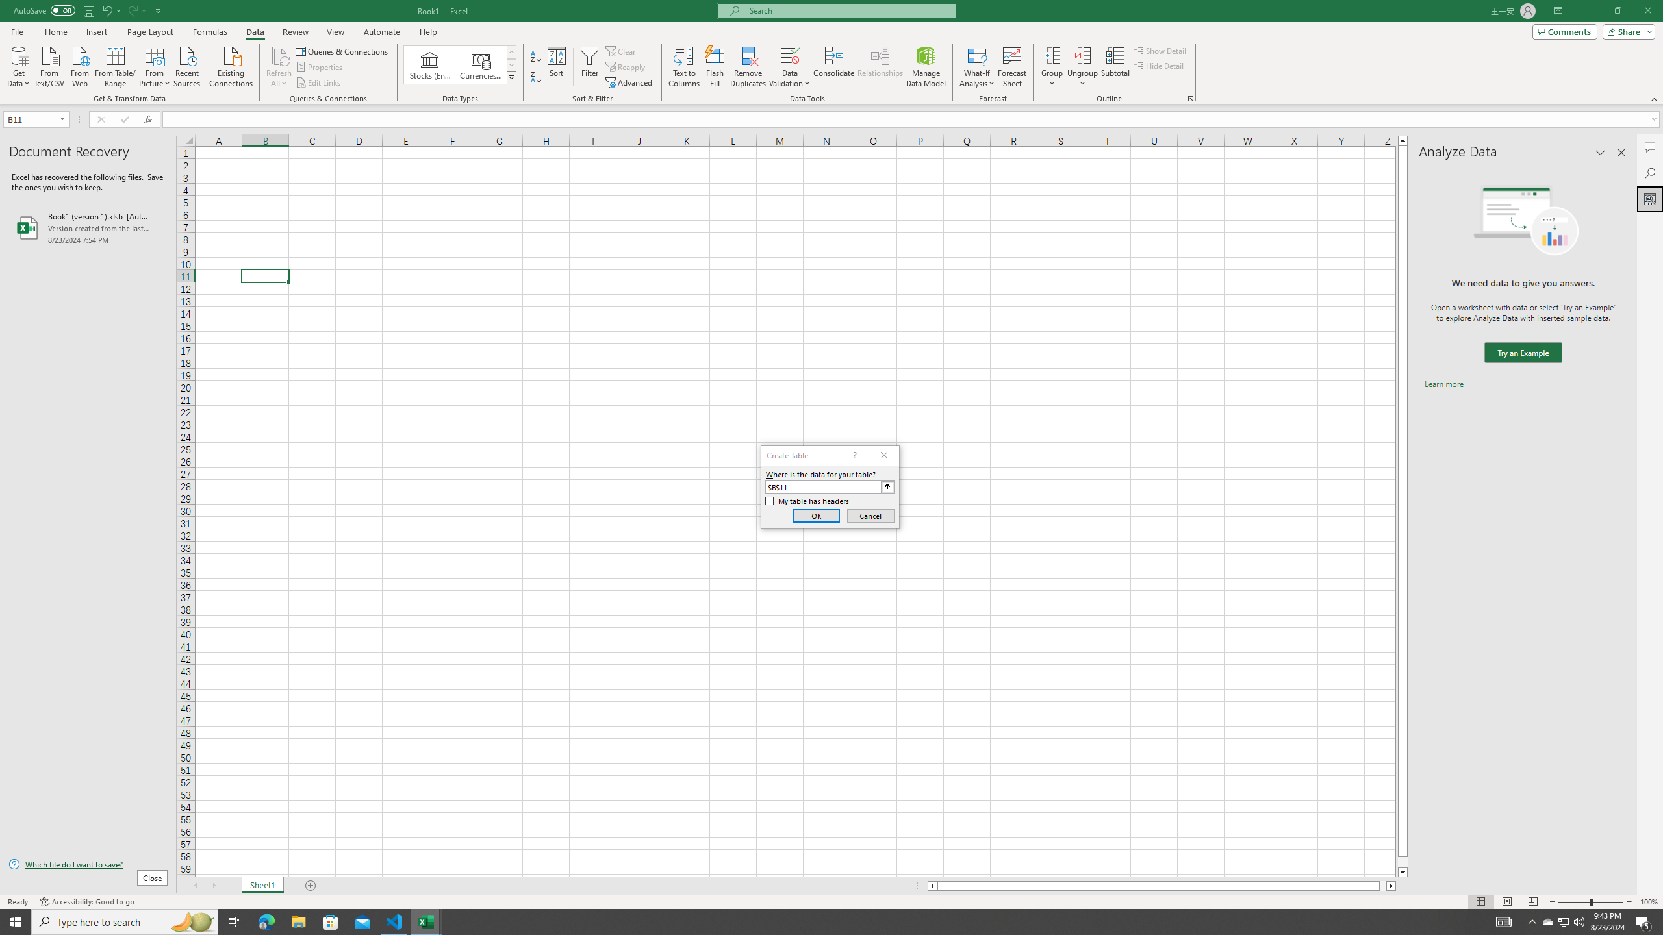 This screenshot has width=1663, height=935. I want to click on Clear, so click(622, 51).